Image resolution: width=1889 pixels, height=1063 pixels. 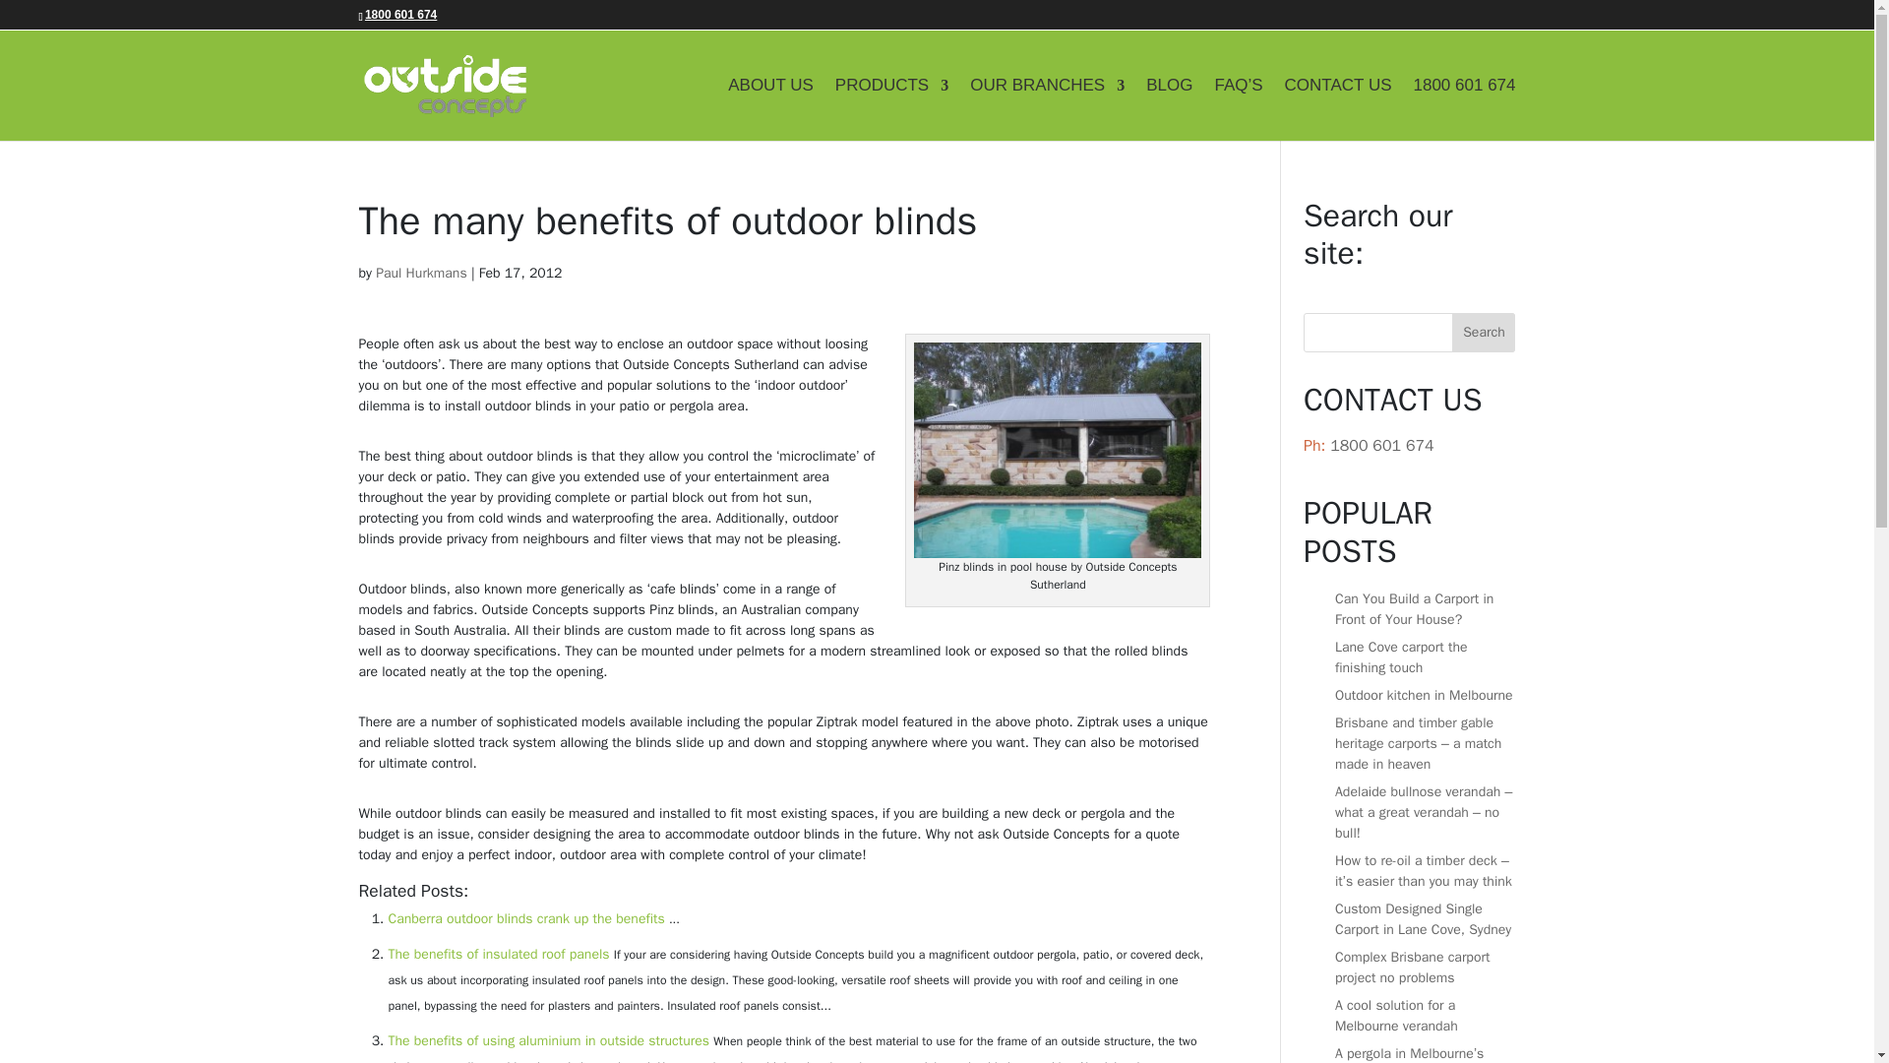 What do you see at coordinates (1047, 108) in the screenshot?
I see `OUR BRANCHES` at bounding box center [1047, 108].